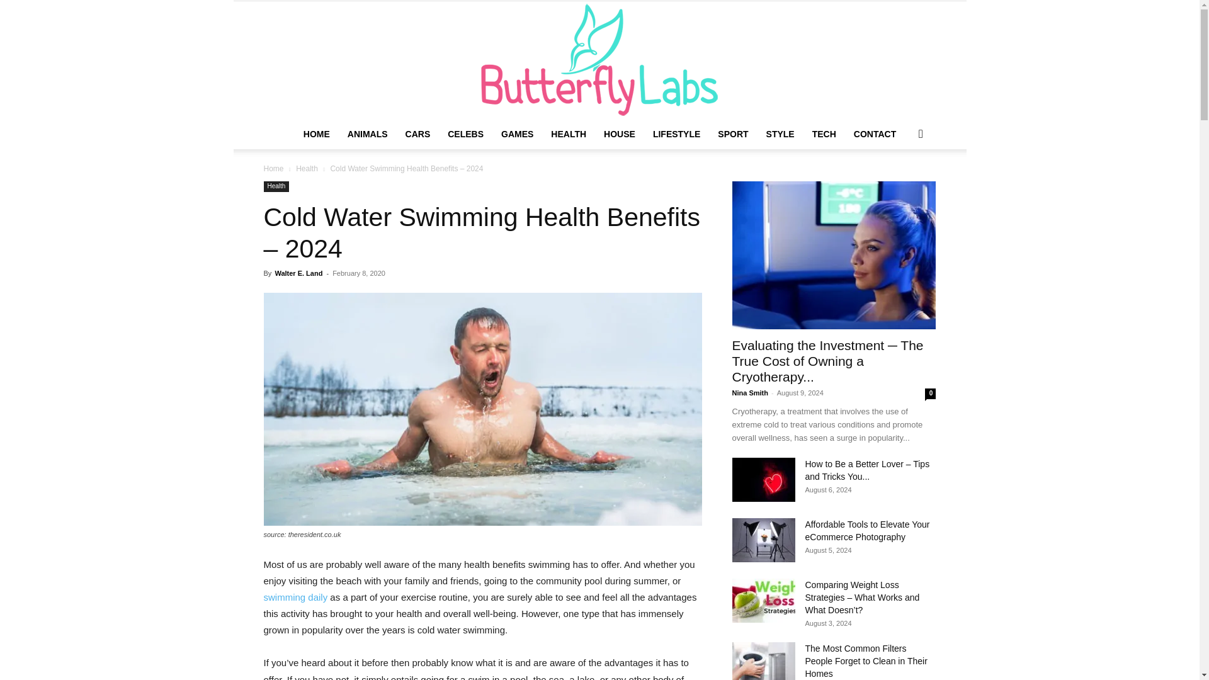  What do you see at coordinates (900, 184) in the screenshot?
I see `Search` at bounding box center [900, 184].